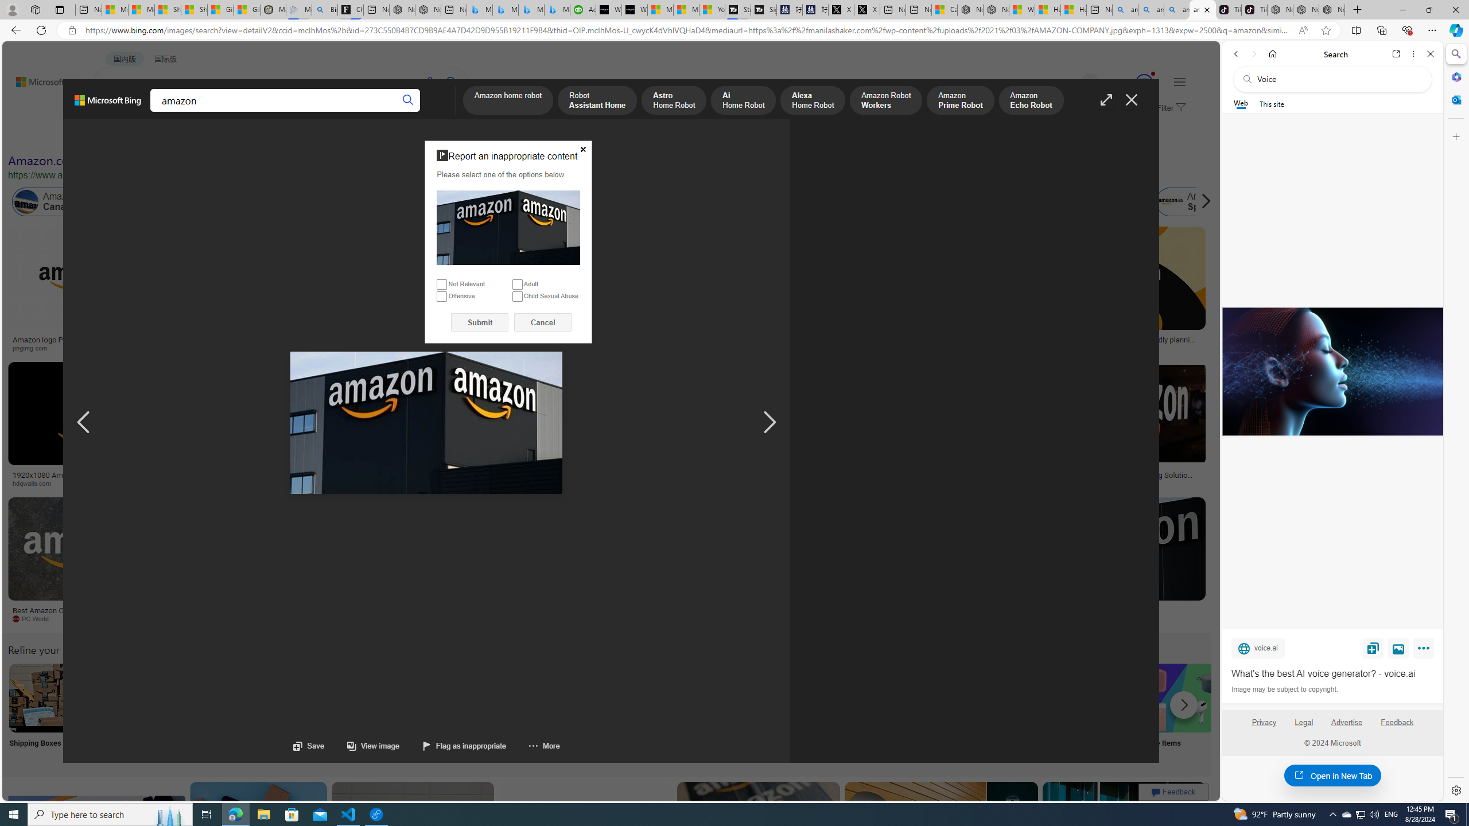 Image resolution: width=1469 pixels, height=826 pixels. What do you see at coordinates (516, 285) in the screenshot?
I see `Adult` at bounding box center [516, 285].